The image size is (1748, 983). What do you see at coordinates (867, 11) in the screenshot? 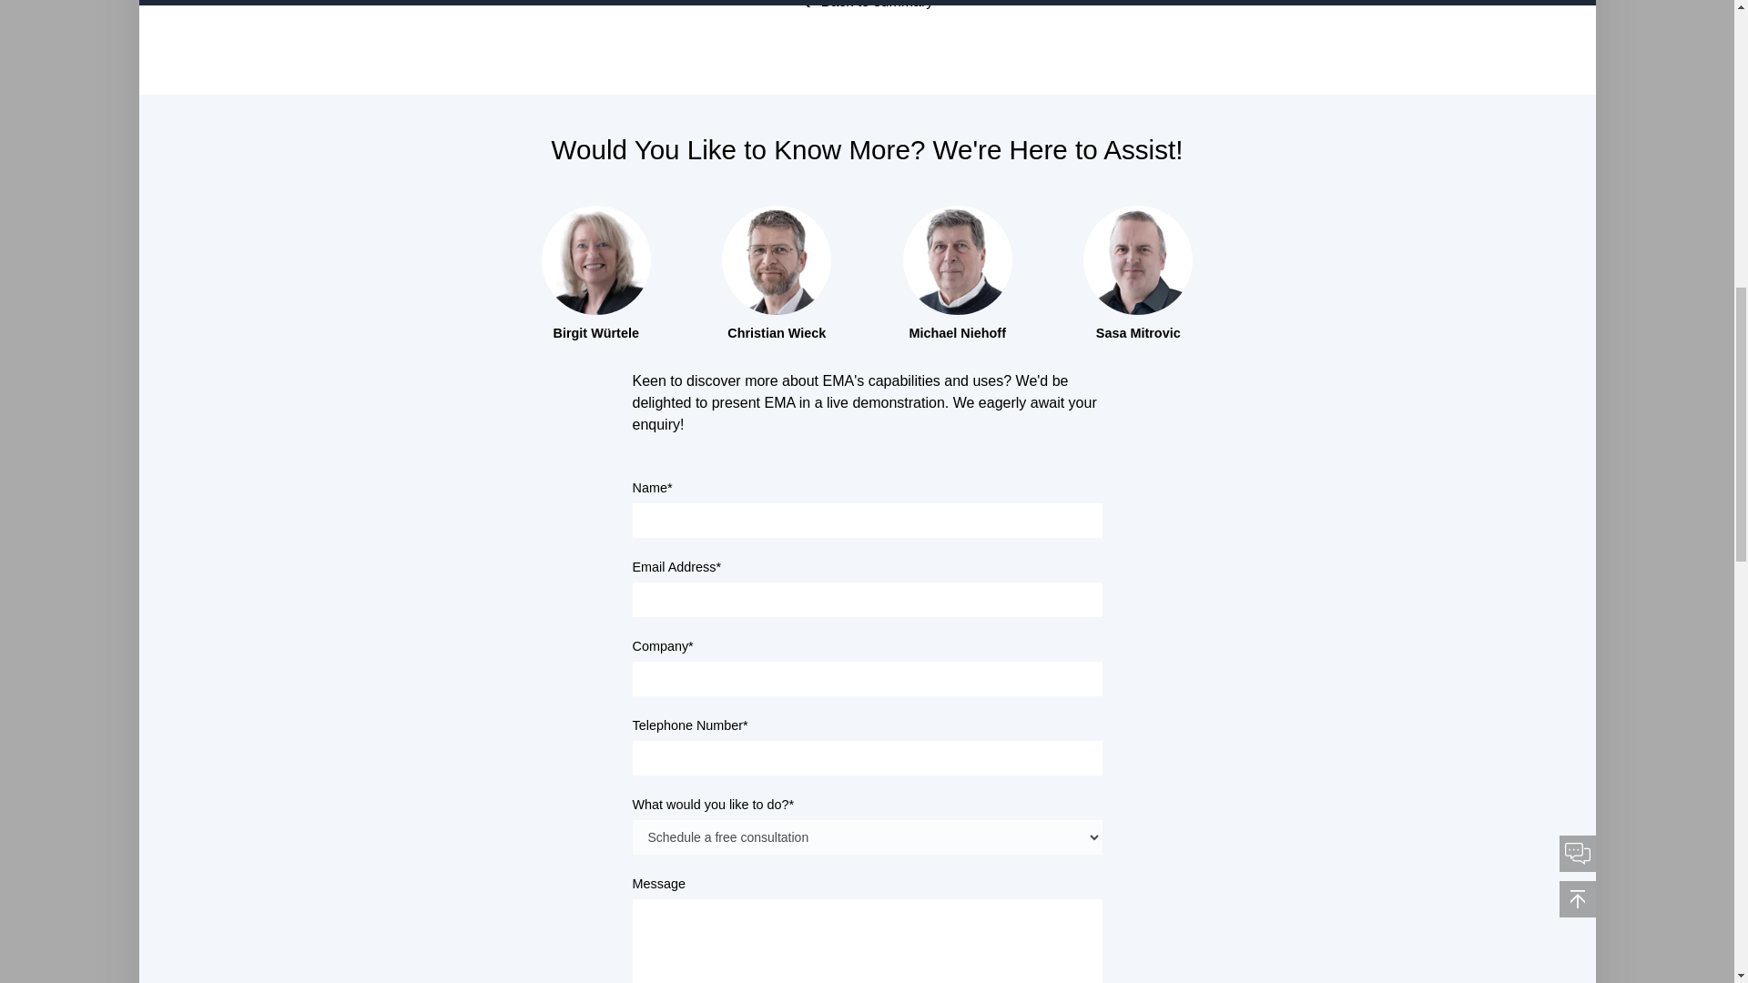
I see `Back to summary` at bounding box center [867, 11].